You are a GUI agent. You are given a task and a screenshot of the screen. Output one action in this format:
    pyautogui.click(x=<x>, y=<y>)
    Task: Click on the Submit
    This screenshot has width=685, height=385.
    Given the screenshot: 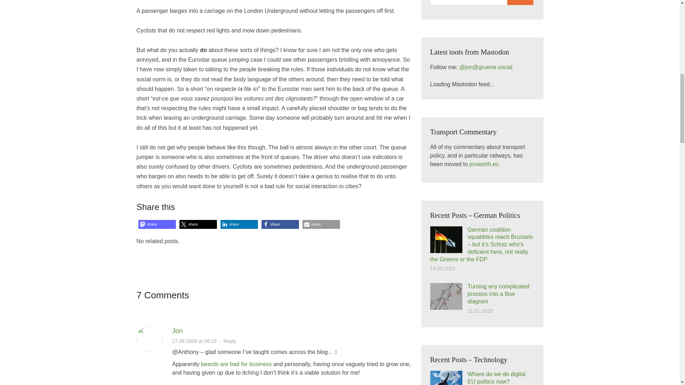 What is the action you would take?
    pyautogui.click(x=520, y=2)
    